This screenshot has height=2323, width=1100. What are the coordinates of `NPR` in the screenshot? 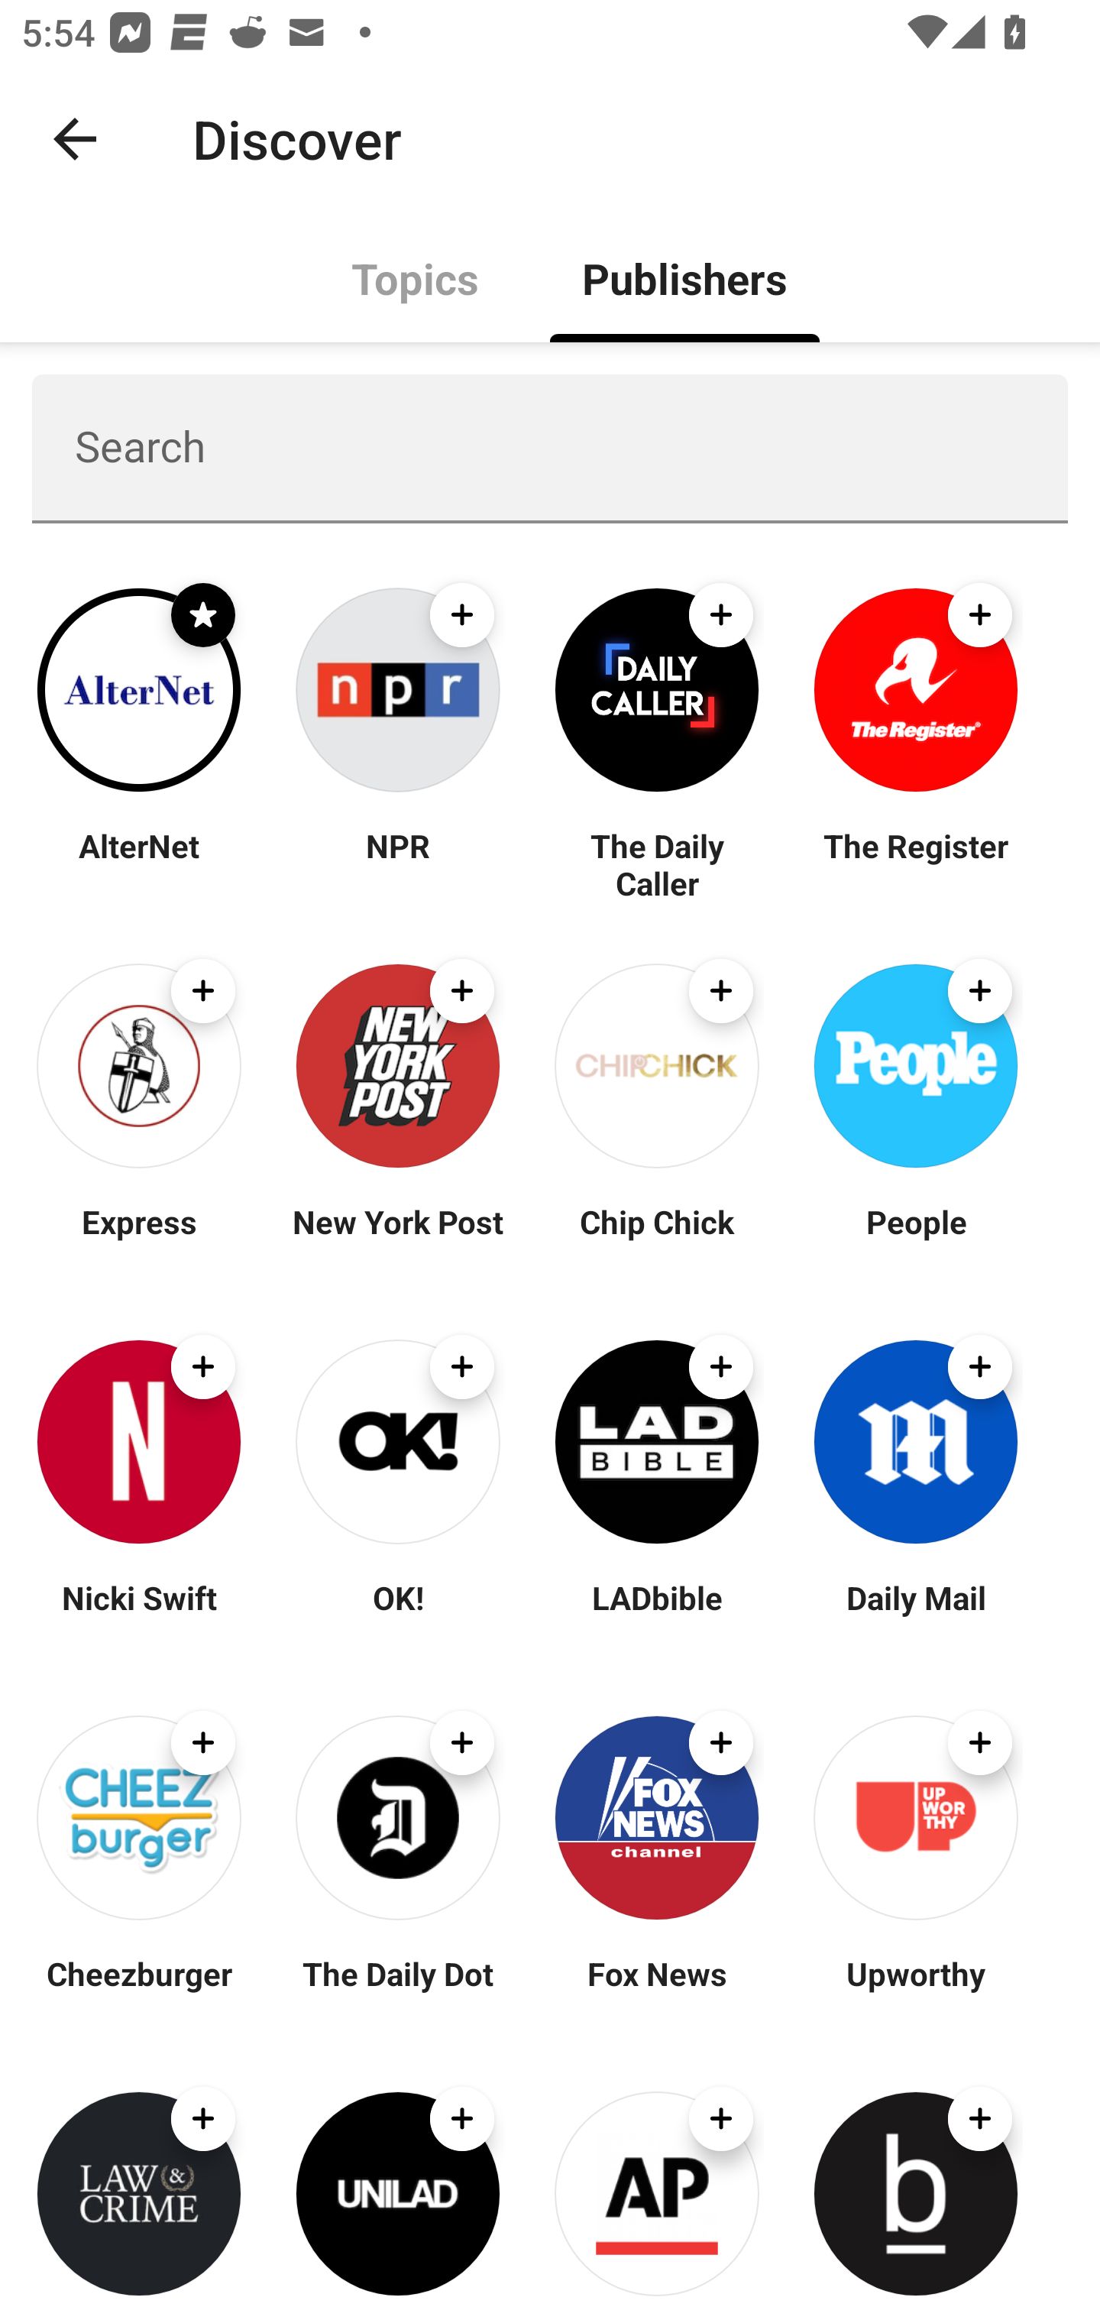 It's located at (397, 863).